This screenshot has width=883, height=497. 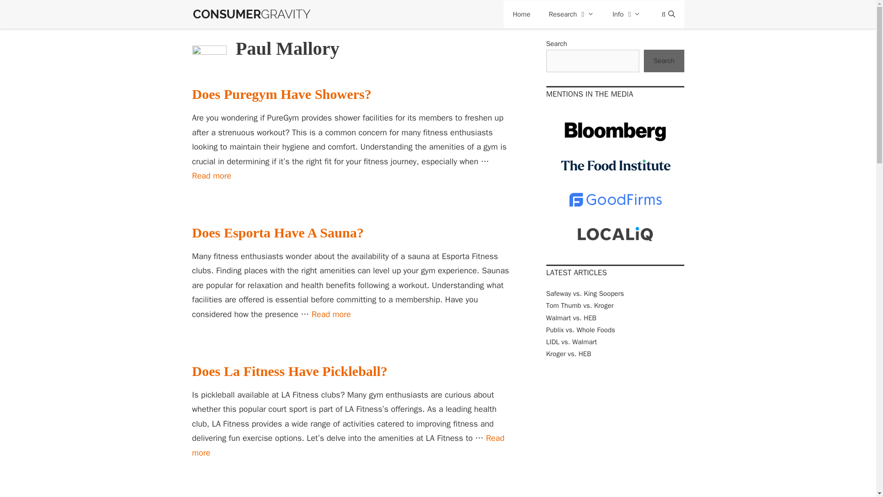 What do you see at coordinates (252, 10) in the screenshot?
I see `Does La Fitness Have Pickleball?` at bounding box center [252, 10].